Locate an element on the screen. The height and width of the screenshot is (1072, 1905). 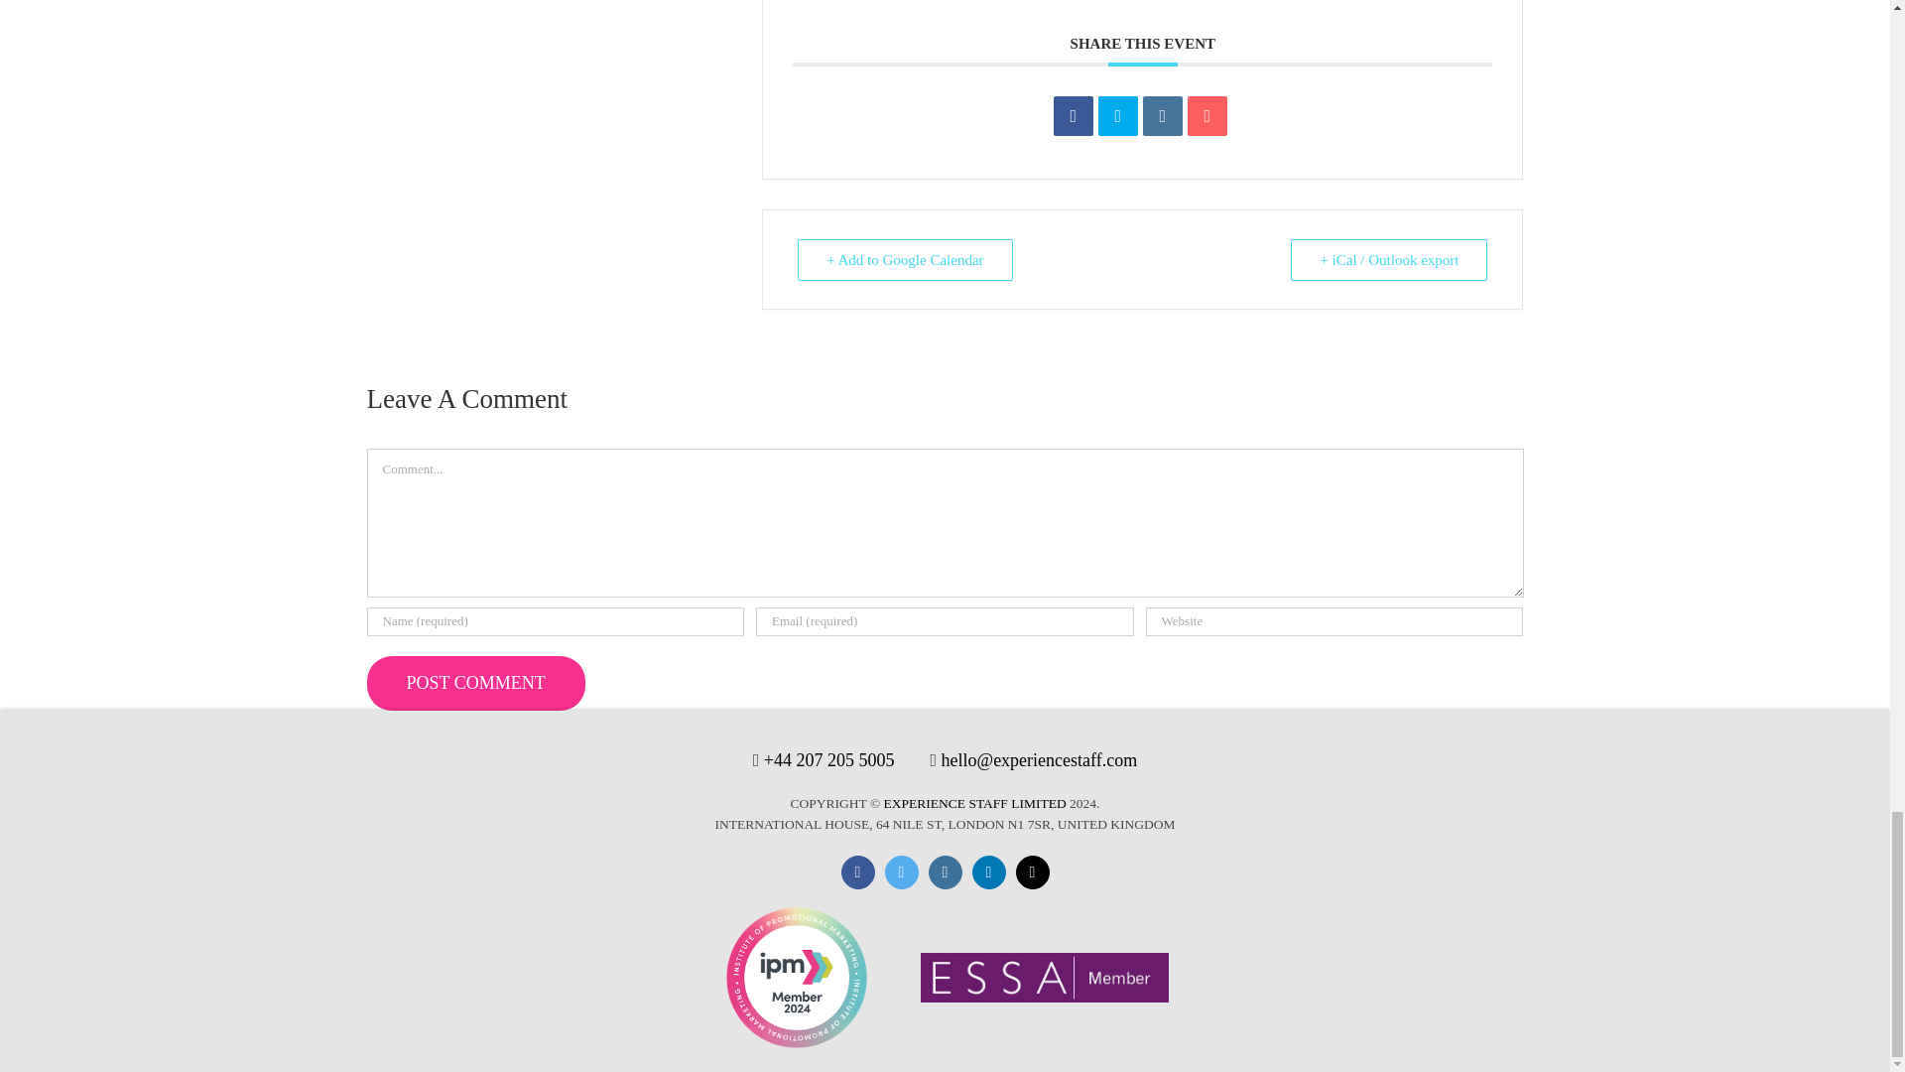
Share on Facebook is located at coordinates (1074, 116).